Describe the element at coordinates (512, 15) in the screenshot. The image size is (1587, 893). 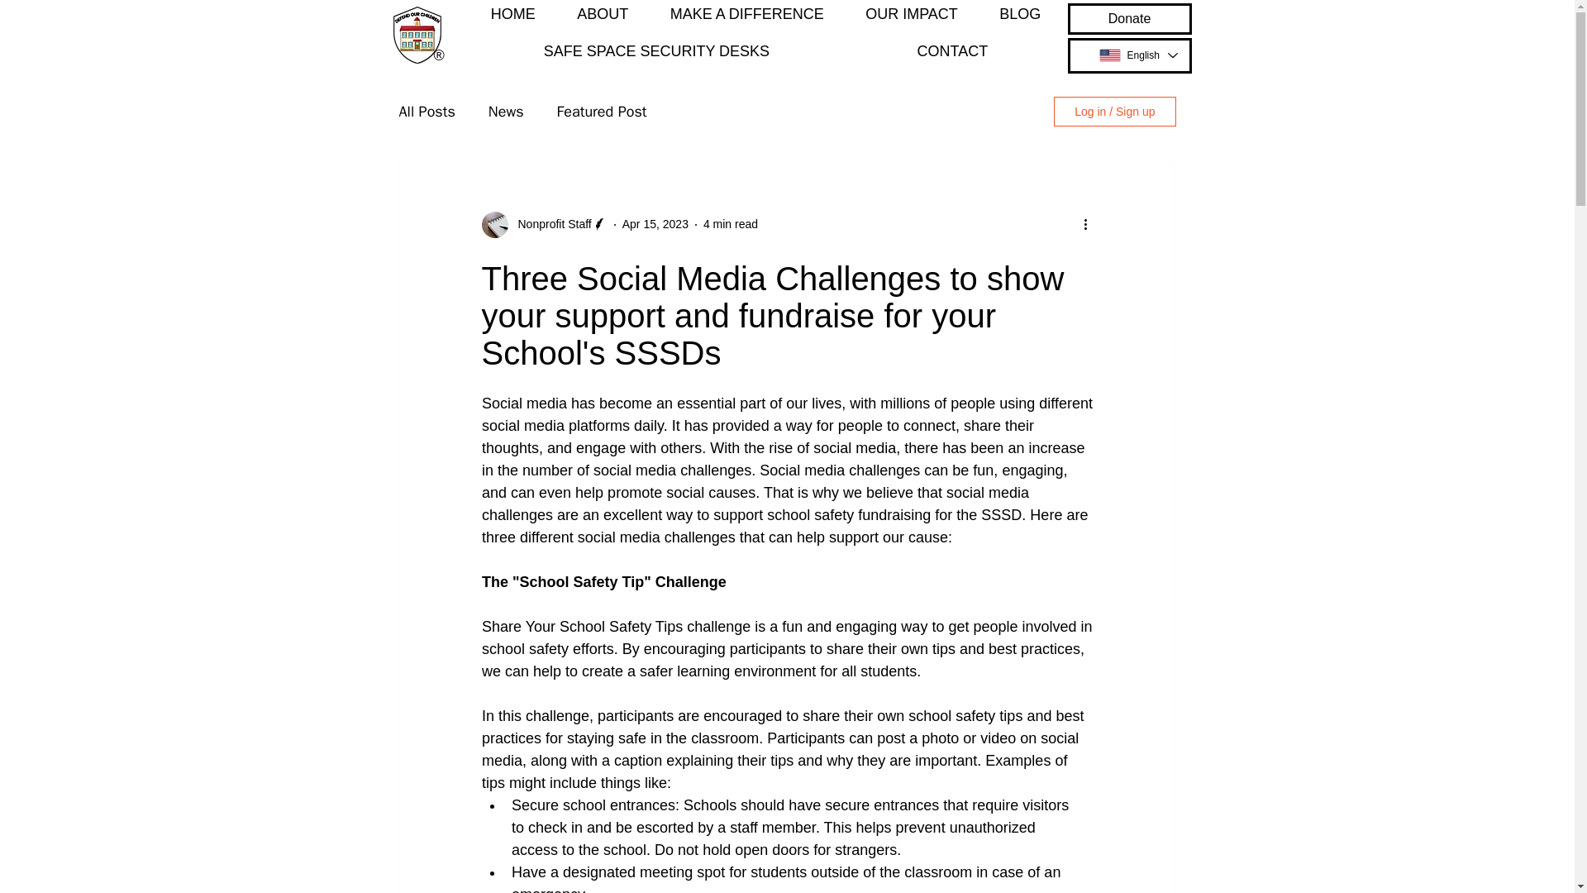
I see `HOME` at that location.